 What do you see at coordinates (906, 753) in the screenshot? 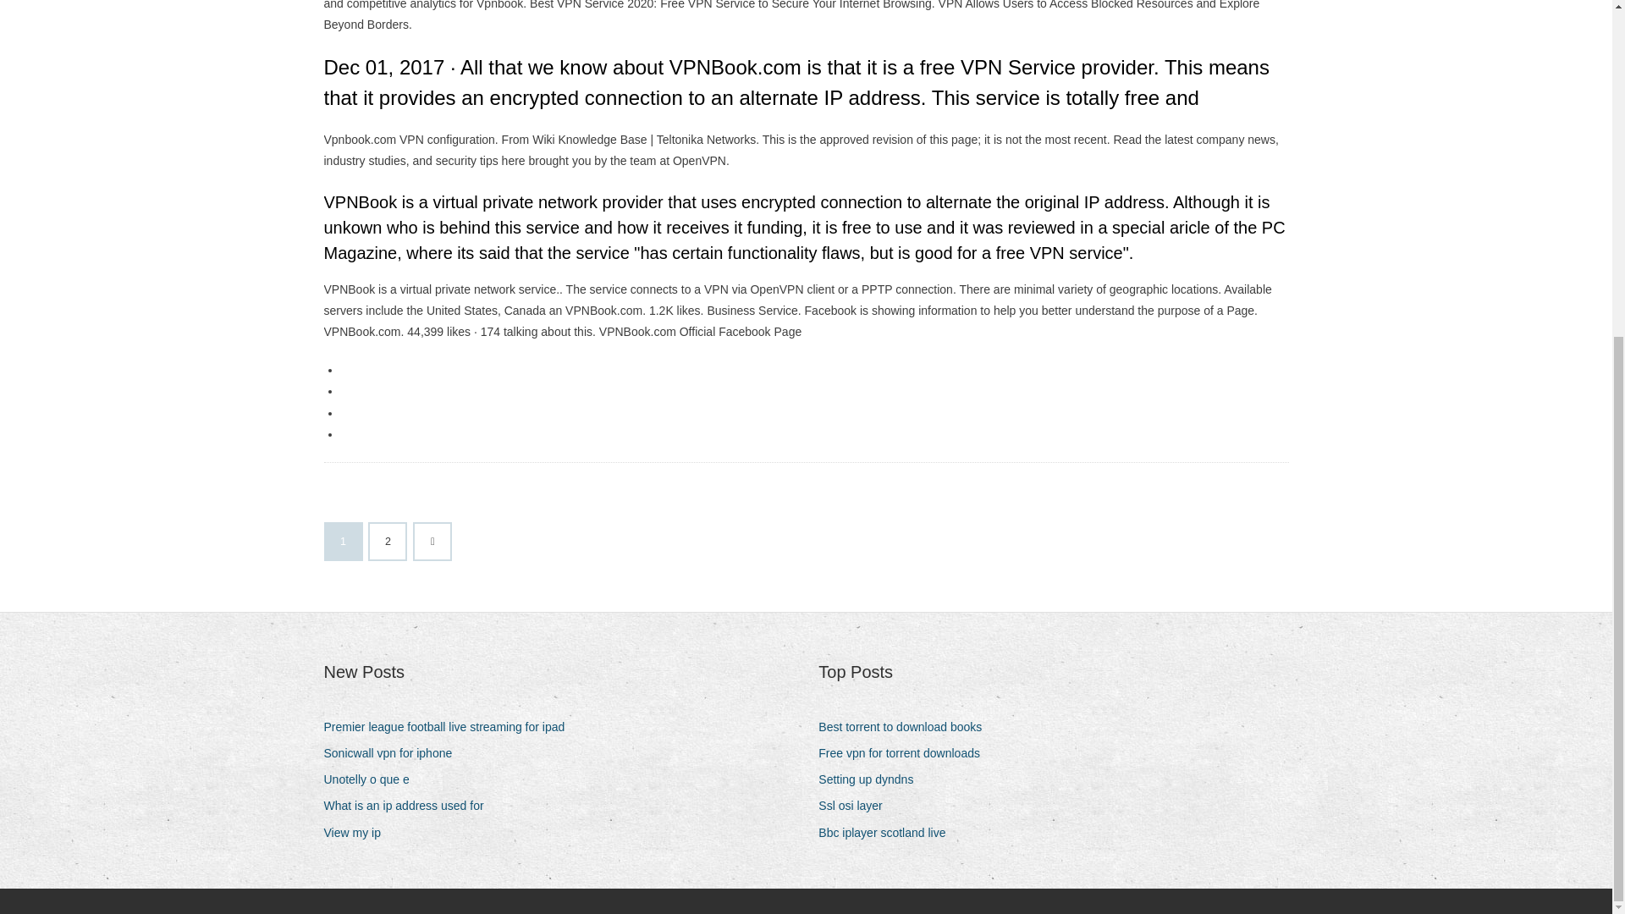
I see `Free vpn for torrent downloads` at bounding box center [906, 753].